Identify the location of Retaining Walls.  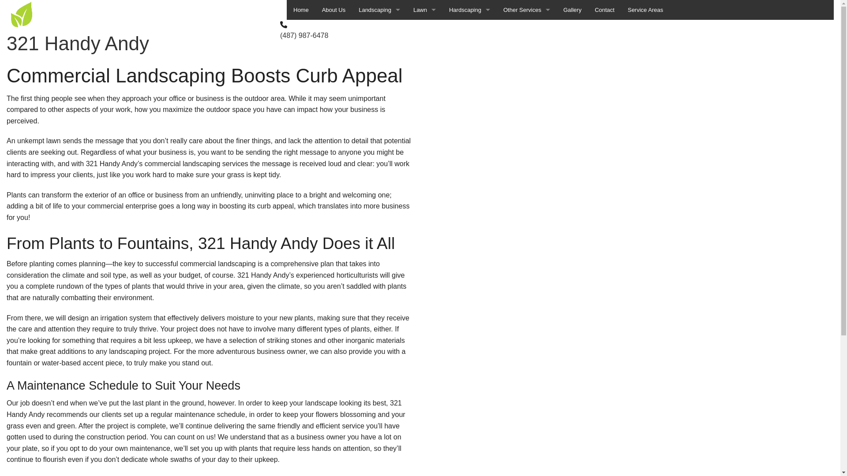
(469, 49).